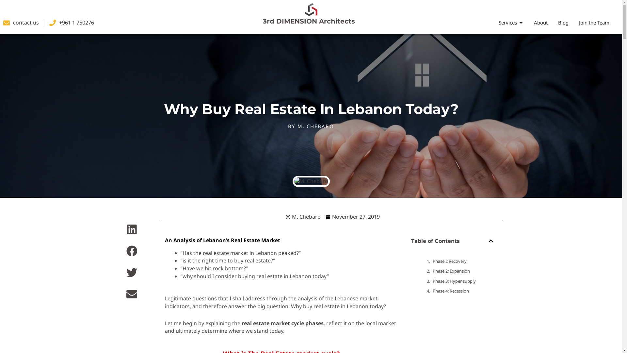  What do you see at coordinates (451, 291) in the screenshot?
I see `Phase 4: Recession` at bounding box center [451, 291].